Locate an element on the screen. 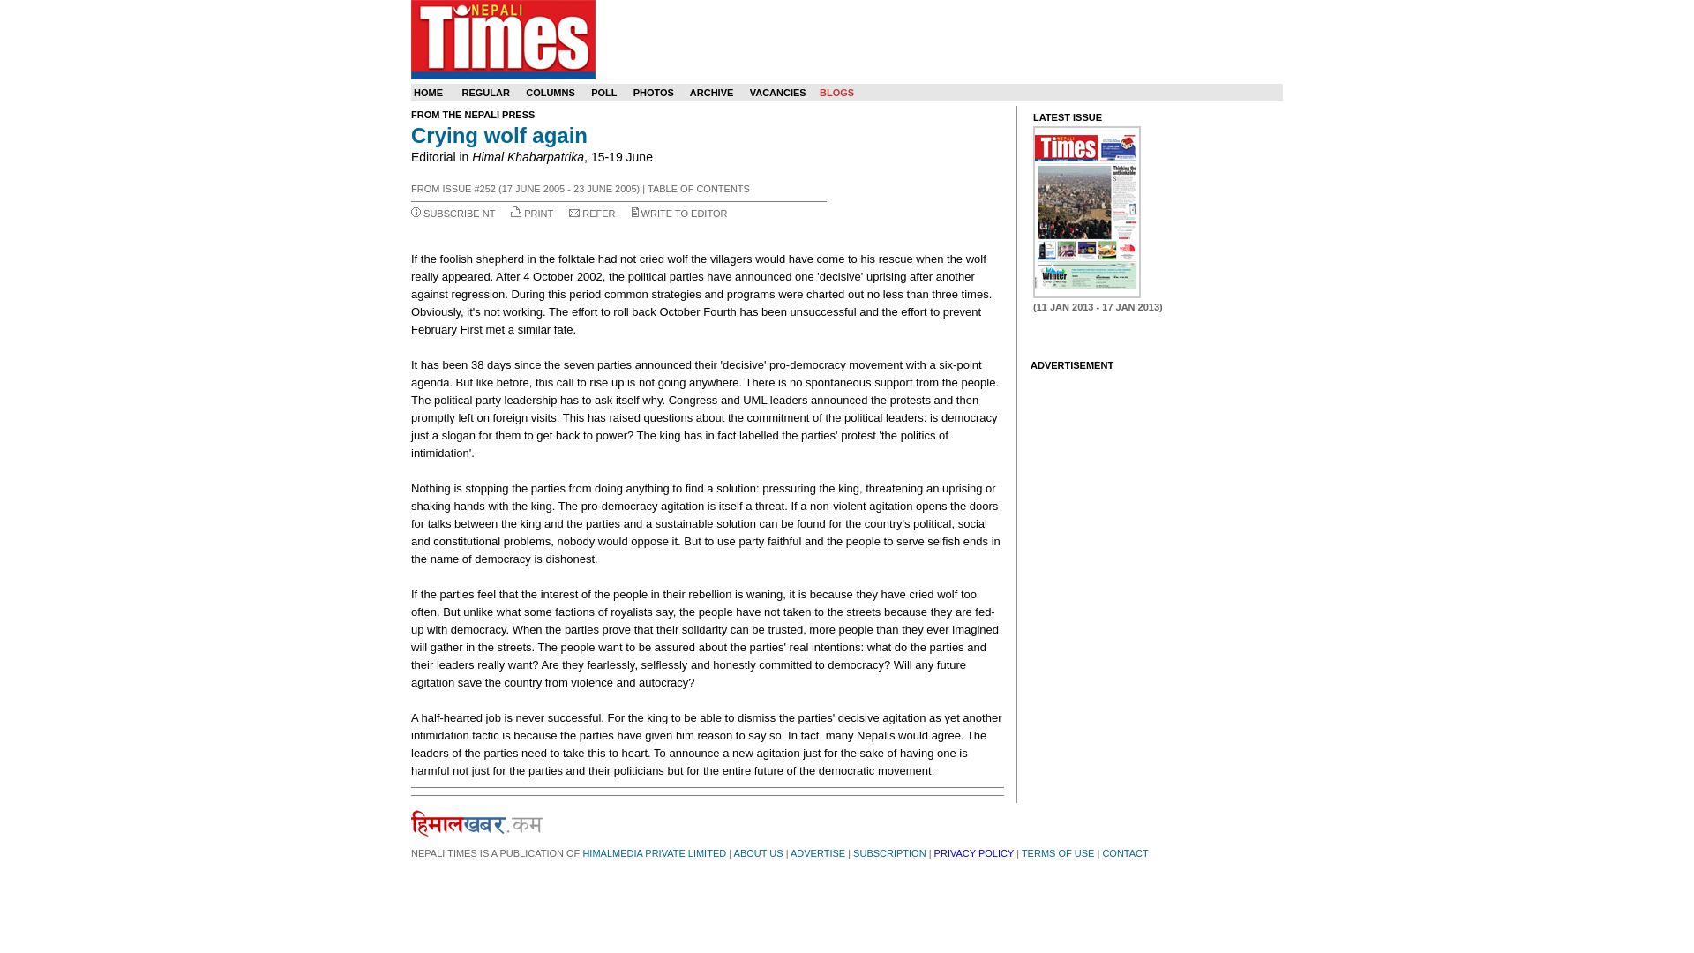  TERMS OF USE is located at coordinates (1057, 853).